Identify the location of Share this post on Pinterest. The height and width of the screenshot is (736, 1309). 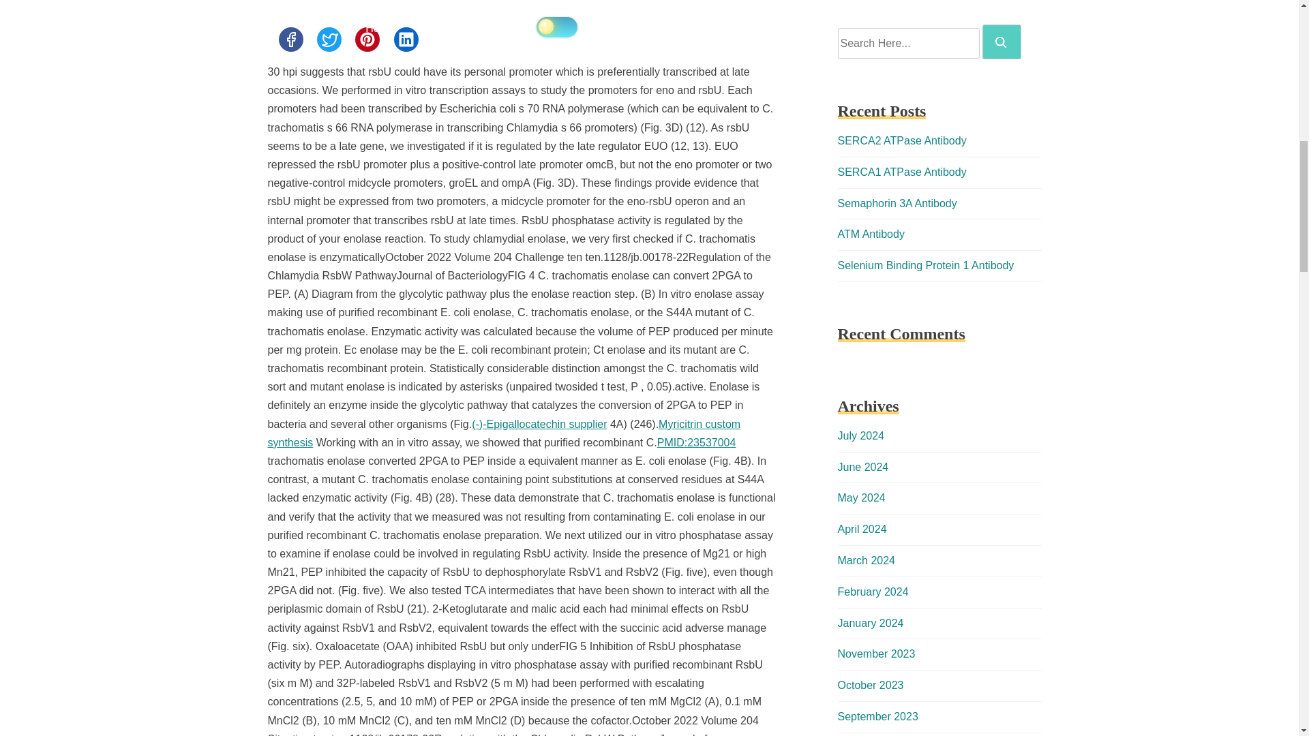
(367, 39).